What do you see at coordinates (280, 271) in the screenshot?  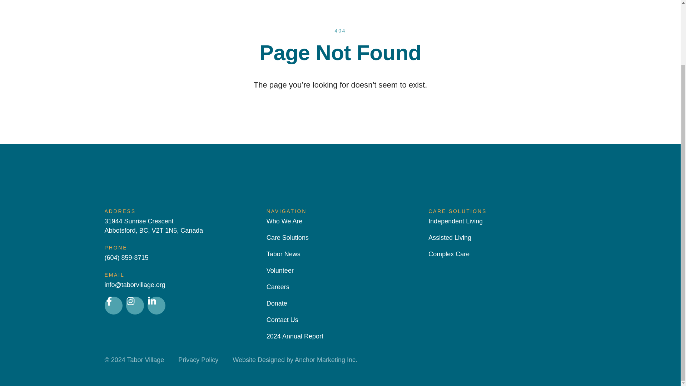 I see `Volunteer` at bounding box center [280, 271].